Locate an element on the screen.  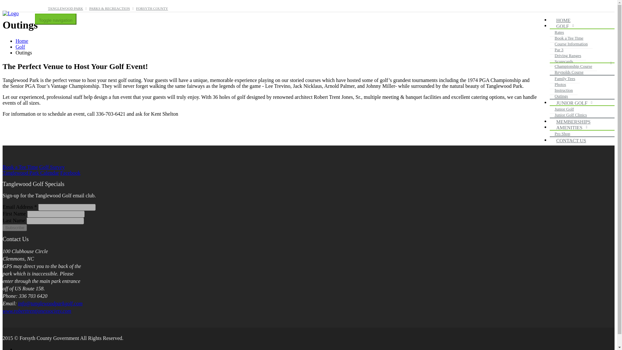
Facebook is located at coordinates (70, 173).